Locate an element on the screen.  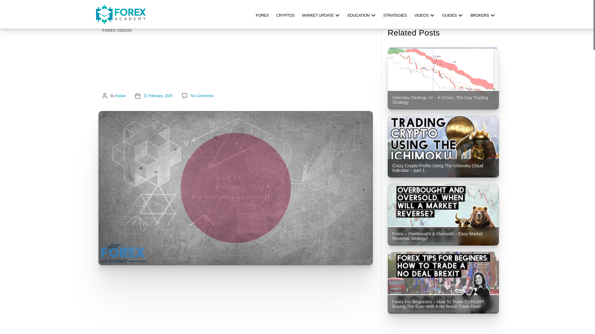
VIDEOS is located at coordinates (425, 14).